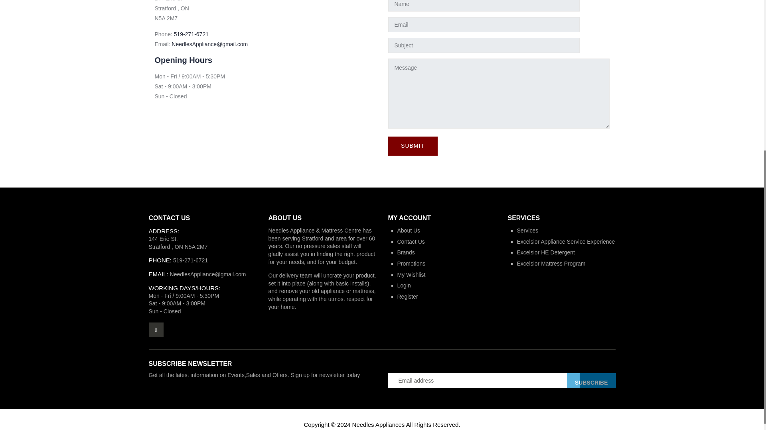 This screenshot has height=430, width=766. I want to click on Subscribe, so click(591, 381).